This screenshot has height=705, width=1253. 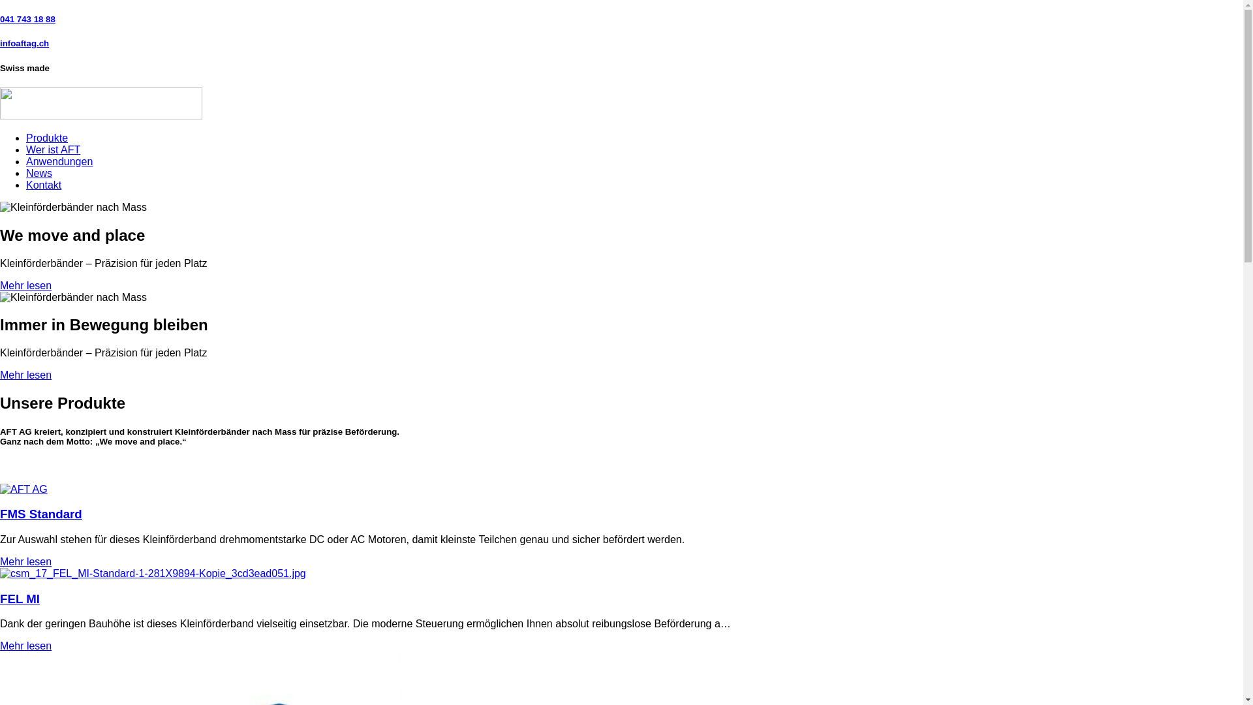 I want to click on FMS Standard, so click(x=41, y=514).